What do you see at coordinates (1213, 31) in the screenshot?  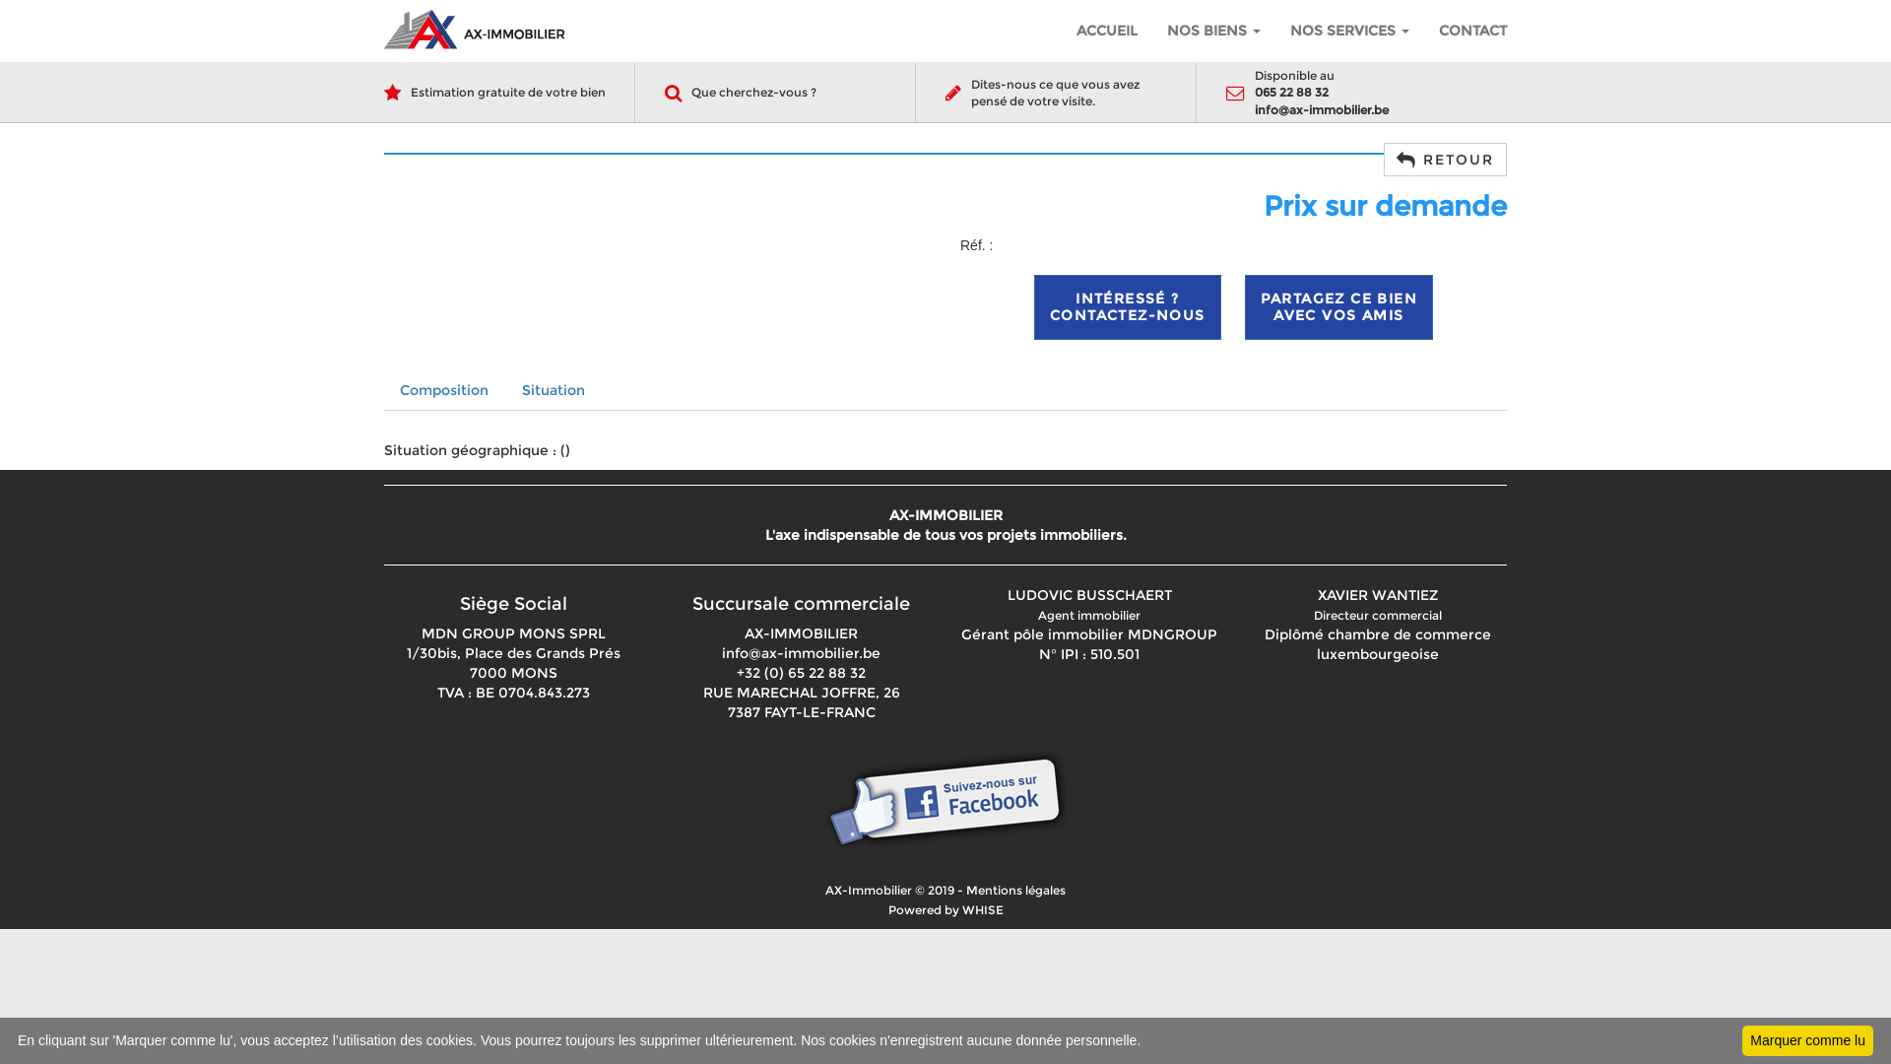 I see `NOS BIENS` at bounding box center [1213, 31].